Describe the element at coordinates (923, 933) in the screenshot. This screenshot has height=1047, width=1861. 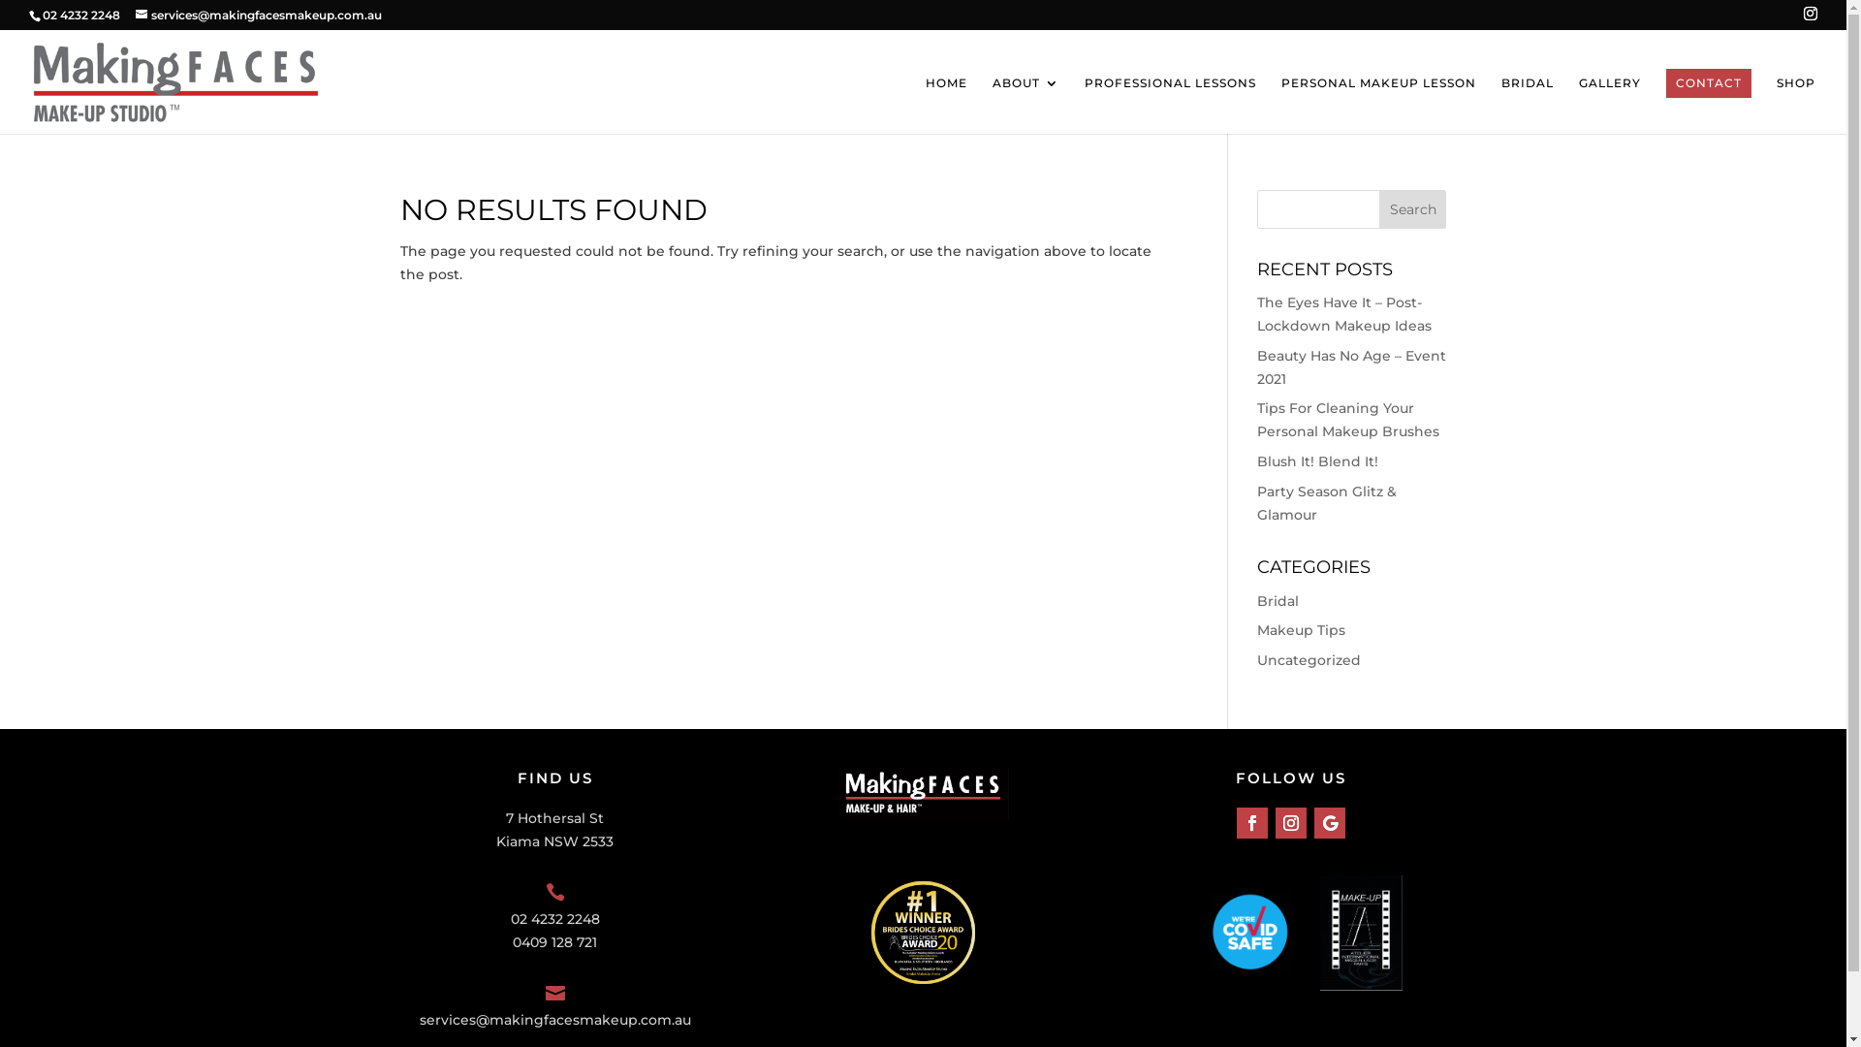
I see `Making-Faces-MakeUp-Studio-ISHL-roundel-1WINNER (002)` at that location.